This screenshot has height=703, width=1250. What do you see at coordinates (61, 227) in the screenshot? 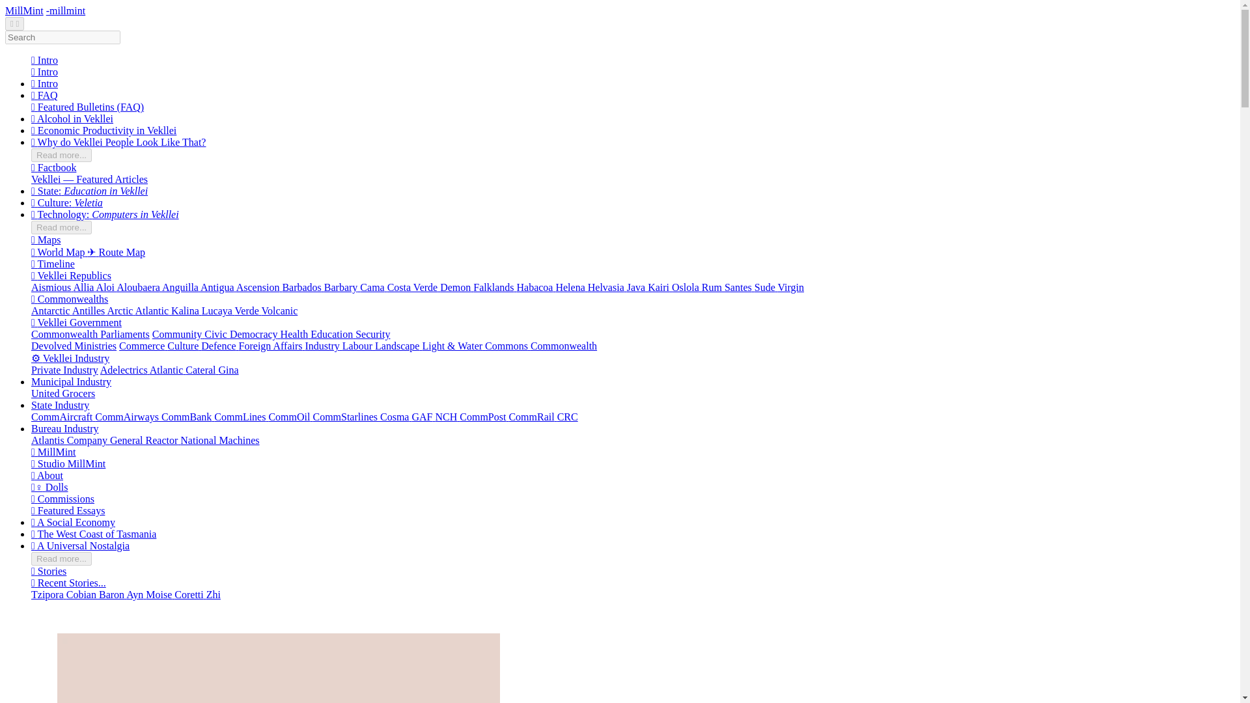
I see `Read more...` at bounding box center [61, 227].